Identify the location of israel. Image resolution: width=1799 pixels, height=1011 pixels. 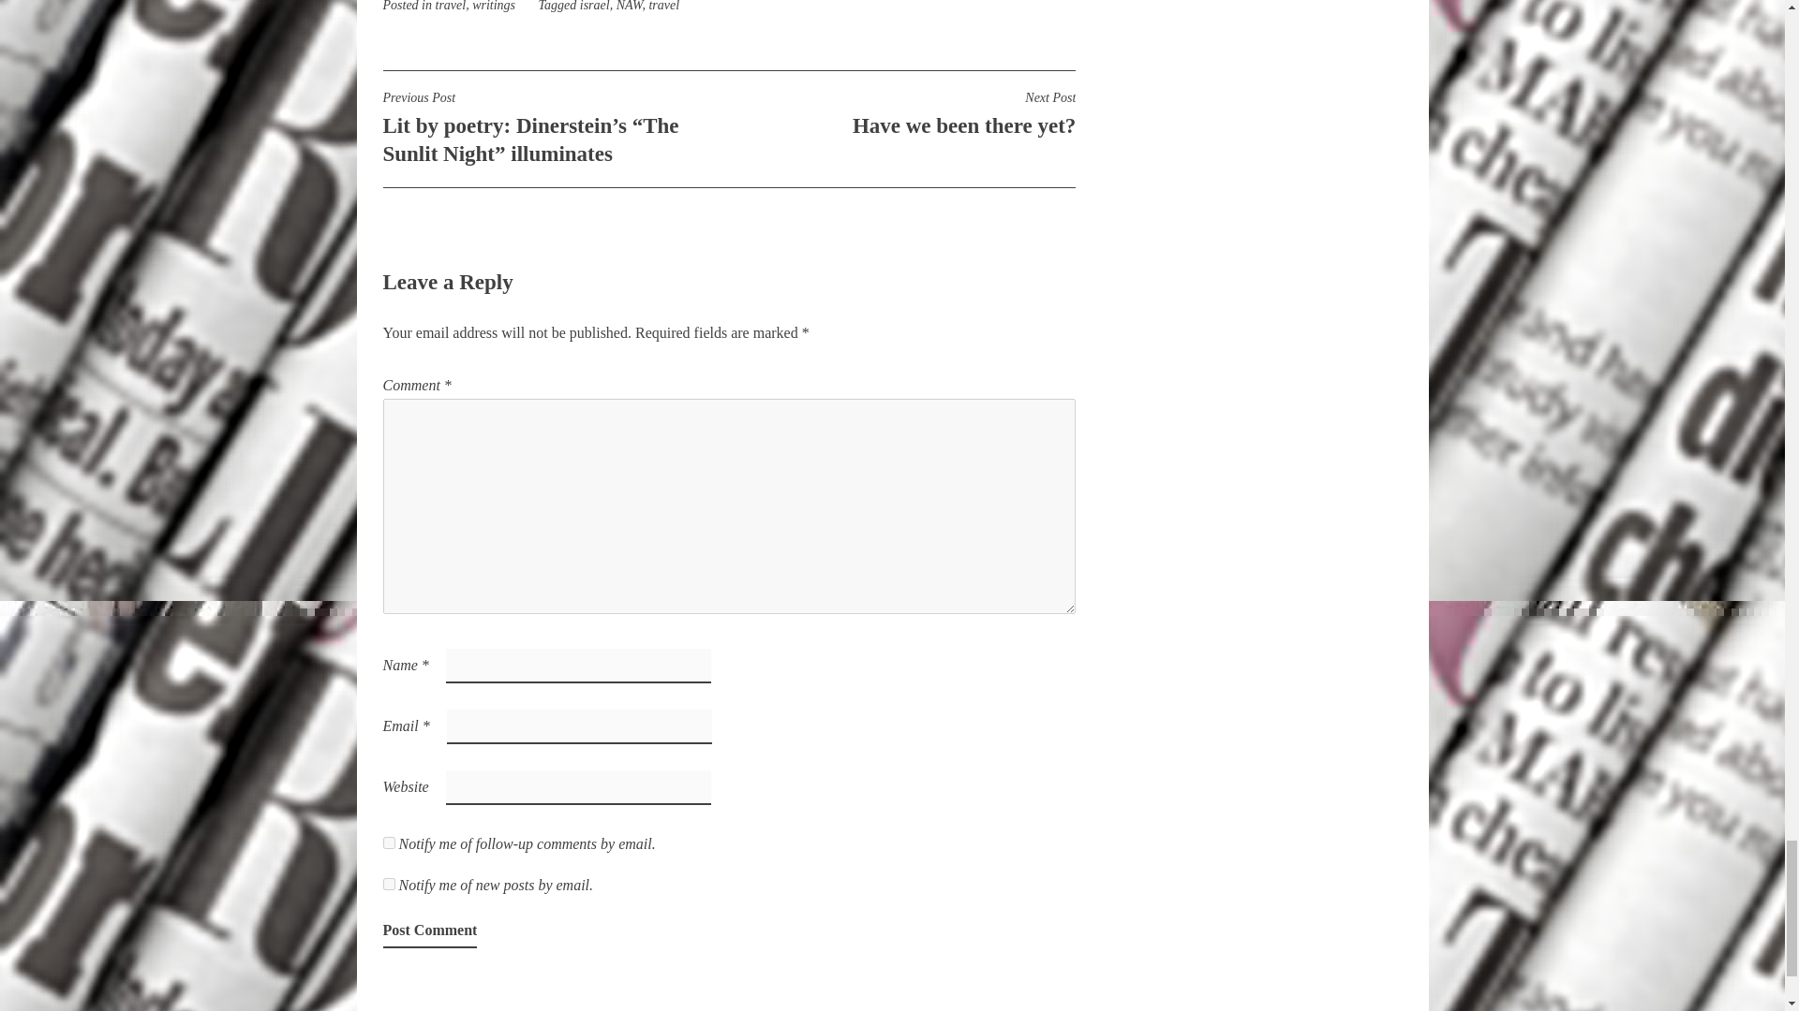
(594, 6).